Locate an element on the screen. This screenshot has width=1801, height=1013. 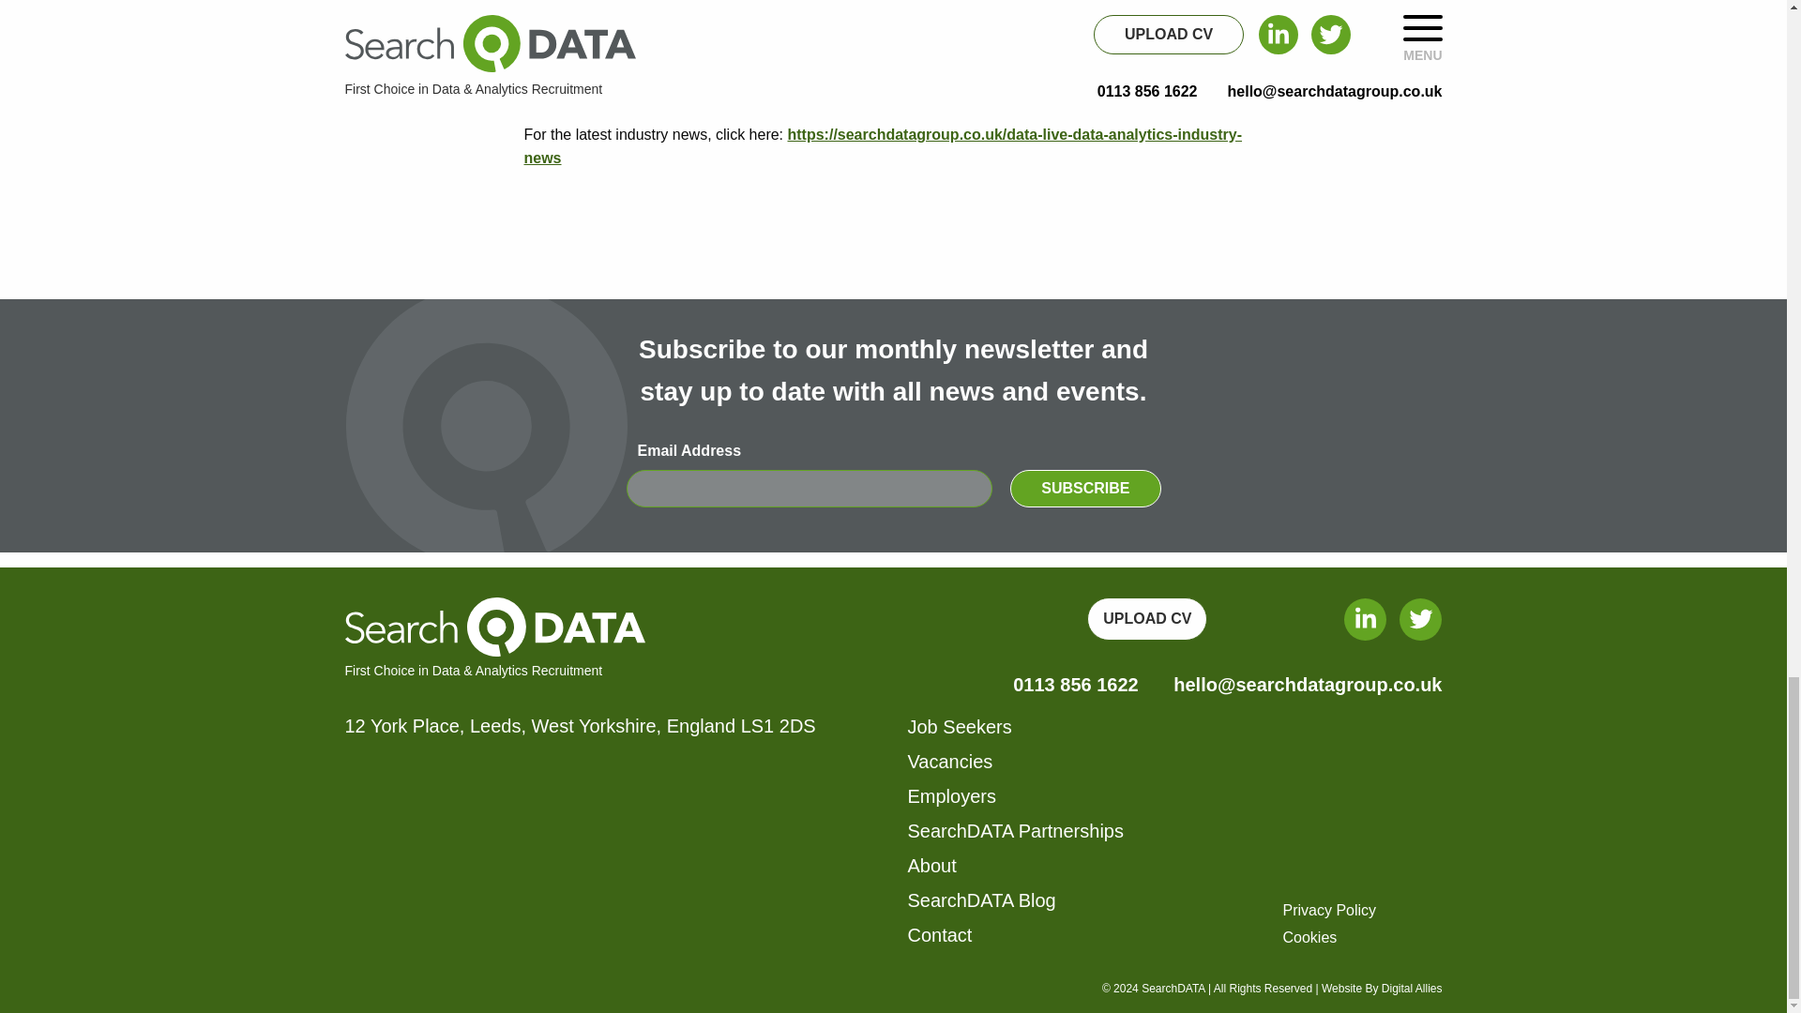
Cookies is located at coordinates (1309, 937).